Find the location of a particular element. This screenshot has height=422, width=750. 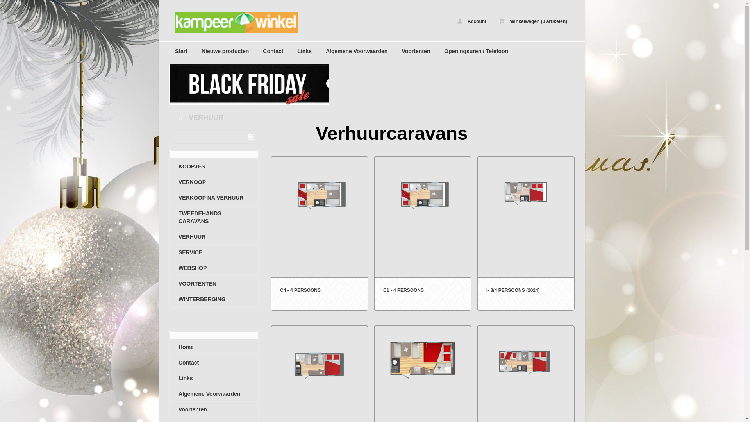

KOOPJES is located at coordinates (214, 166).